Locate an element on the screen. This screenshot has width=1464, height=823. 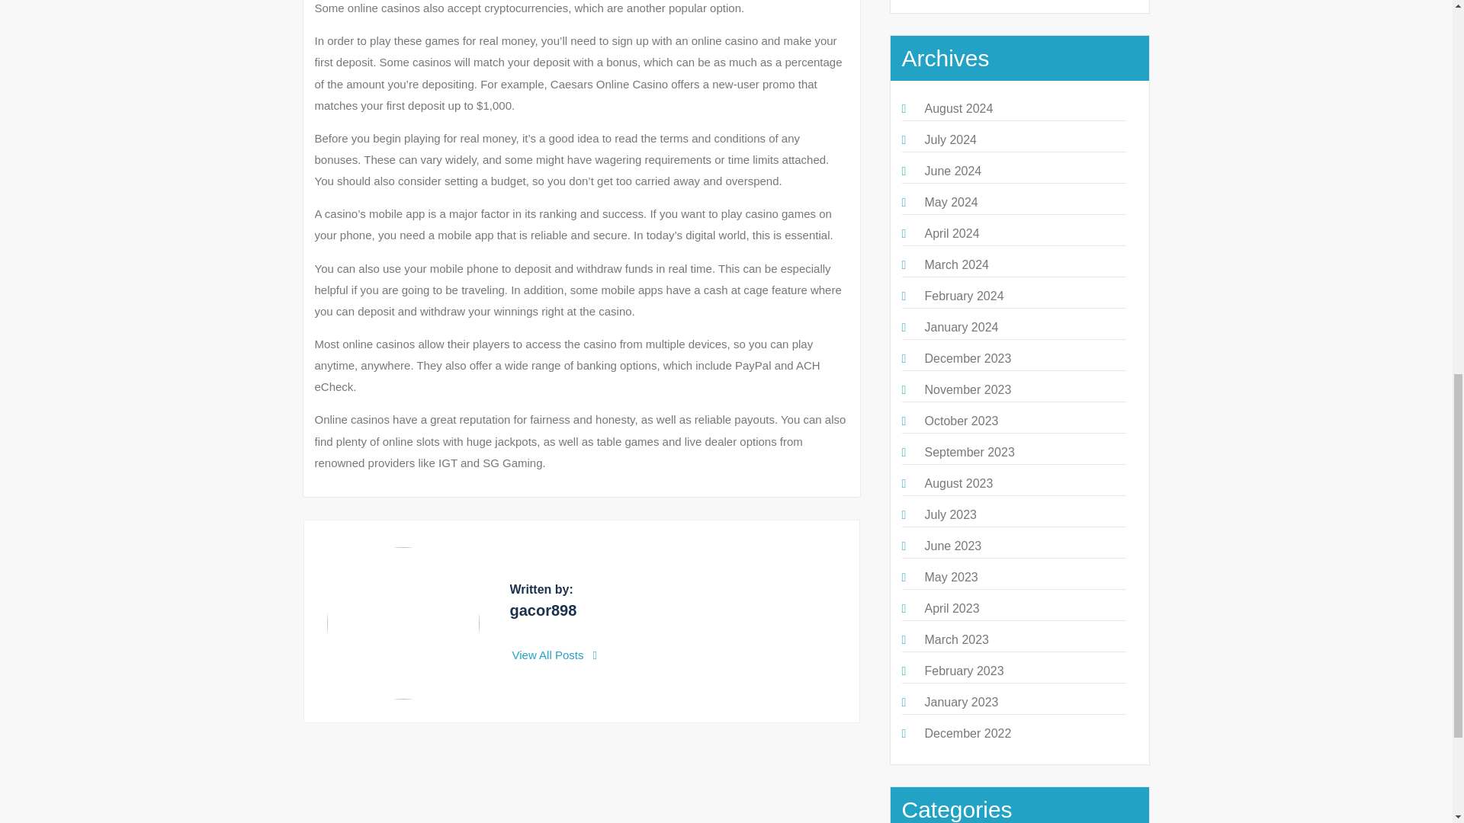
May 2024 is located at coordinates (950, 203).